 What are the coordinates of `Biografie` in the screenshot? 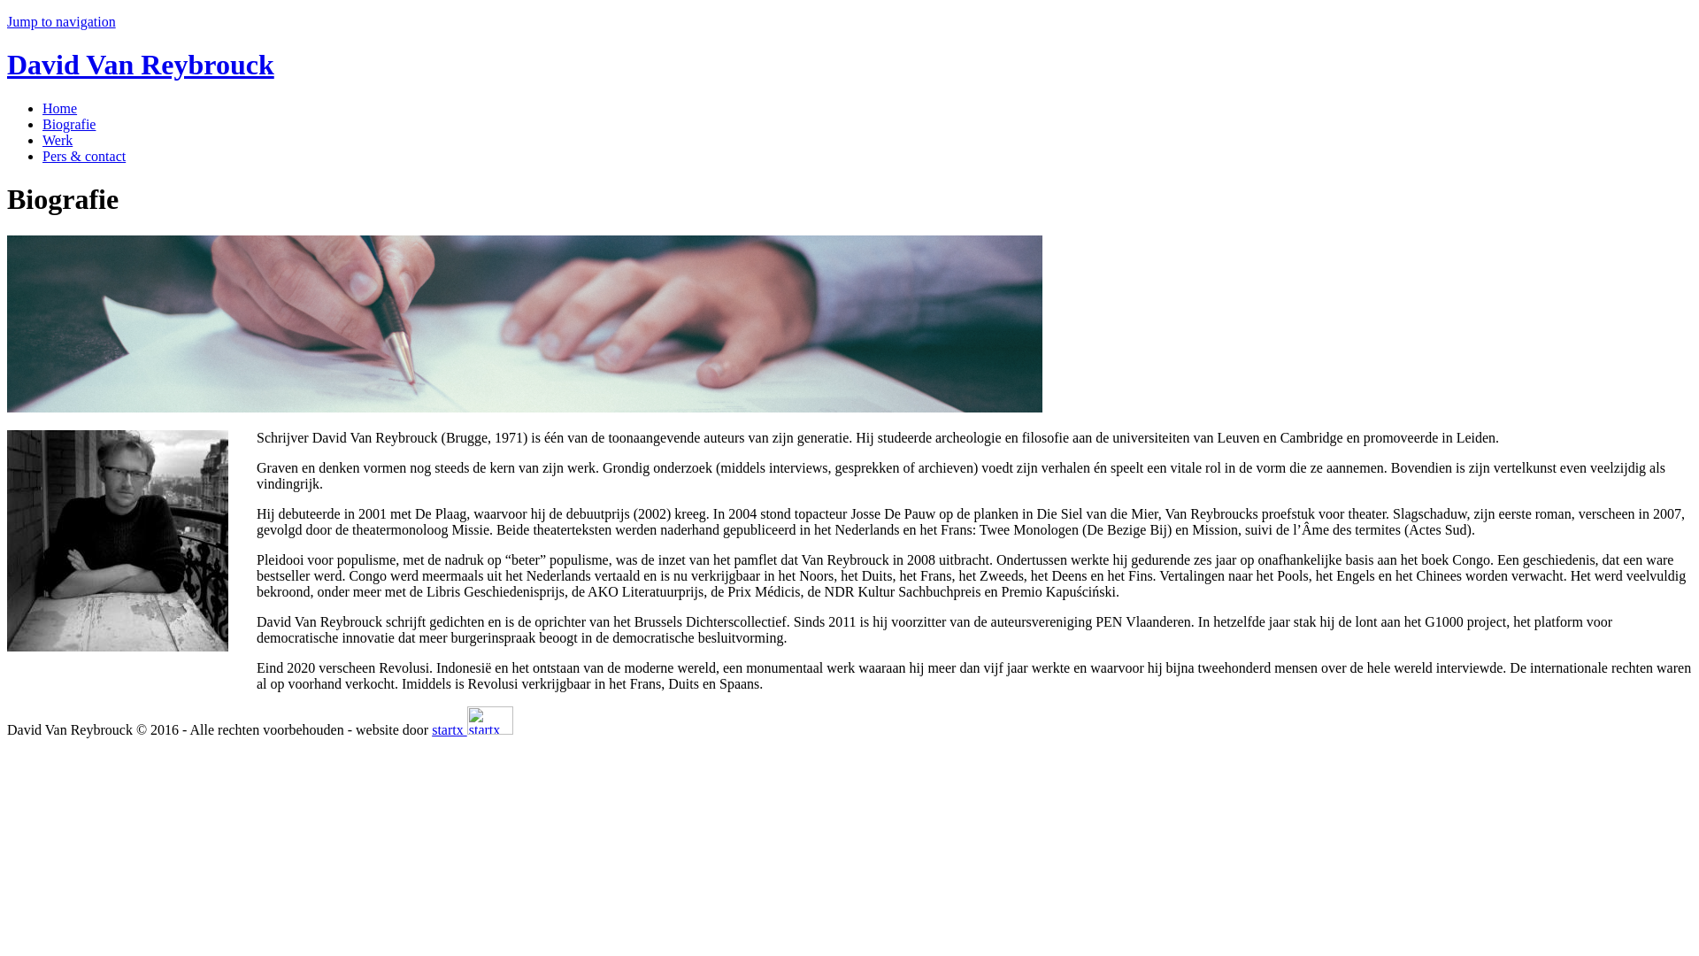 It's located at (69, 124).